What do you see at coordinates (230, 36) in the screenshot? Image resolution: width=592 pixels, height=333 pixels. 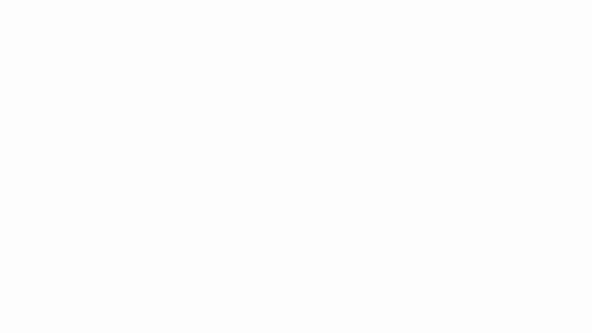 I see `AutoSum` at bounding box center [230, 36].